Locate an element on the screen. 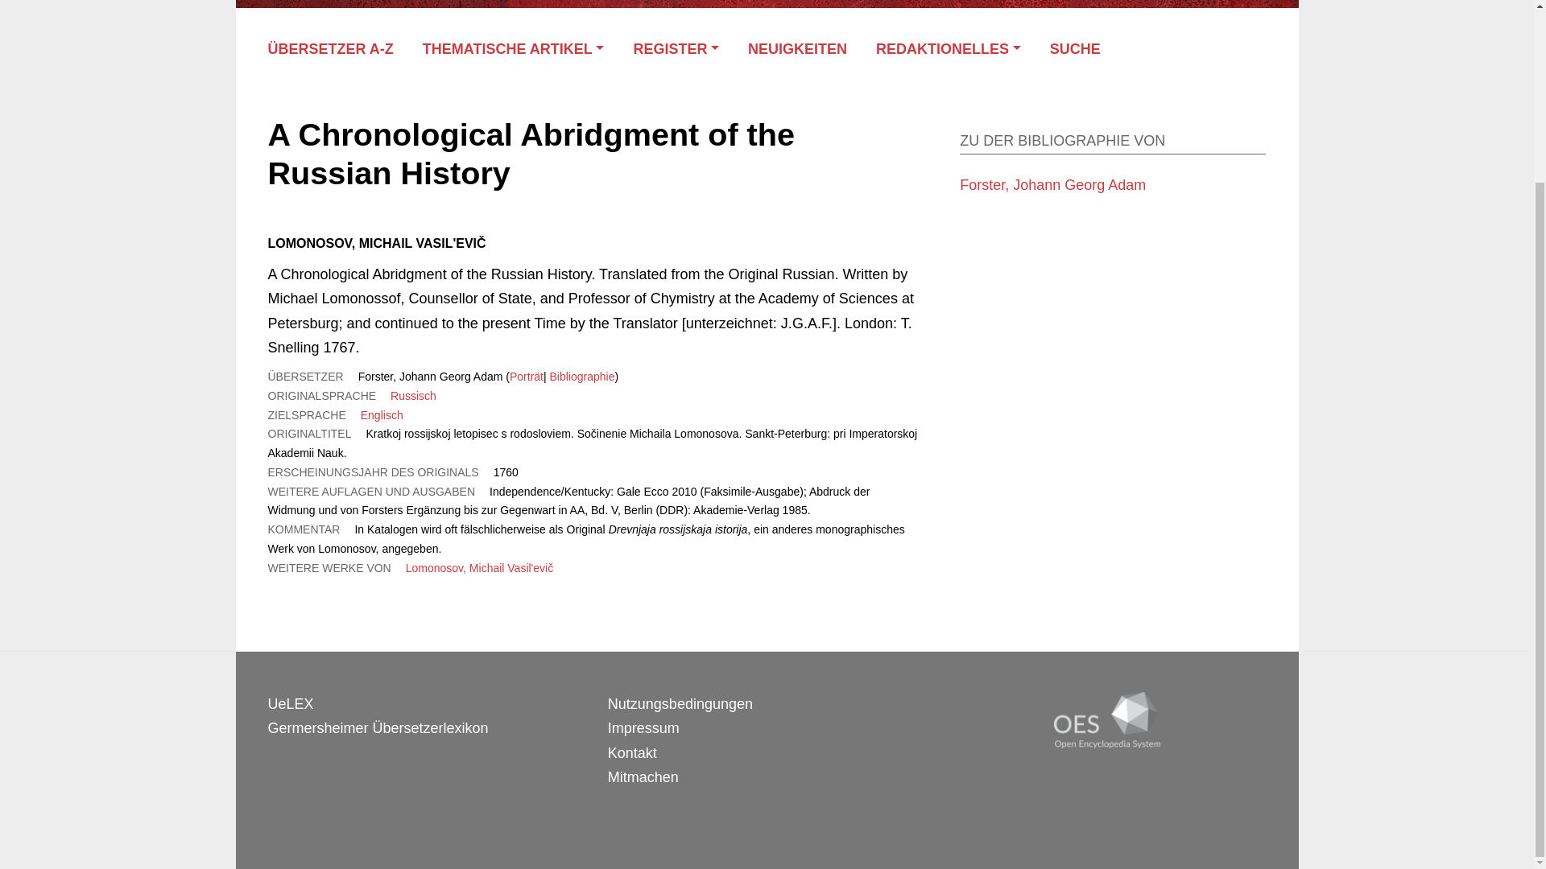 The width and height of the screenshot is (1546, 869). Impressum is located at coordinates (643, 727).